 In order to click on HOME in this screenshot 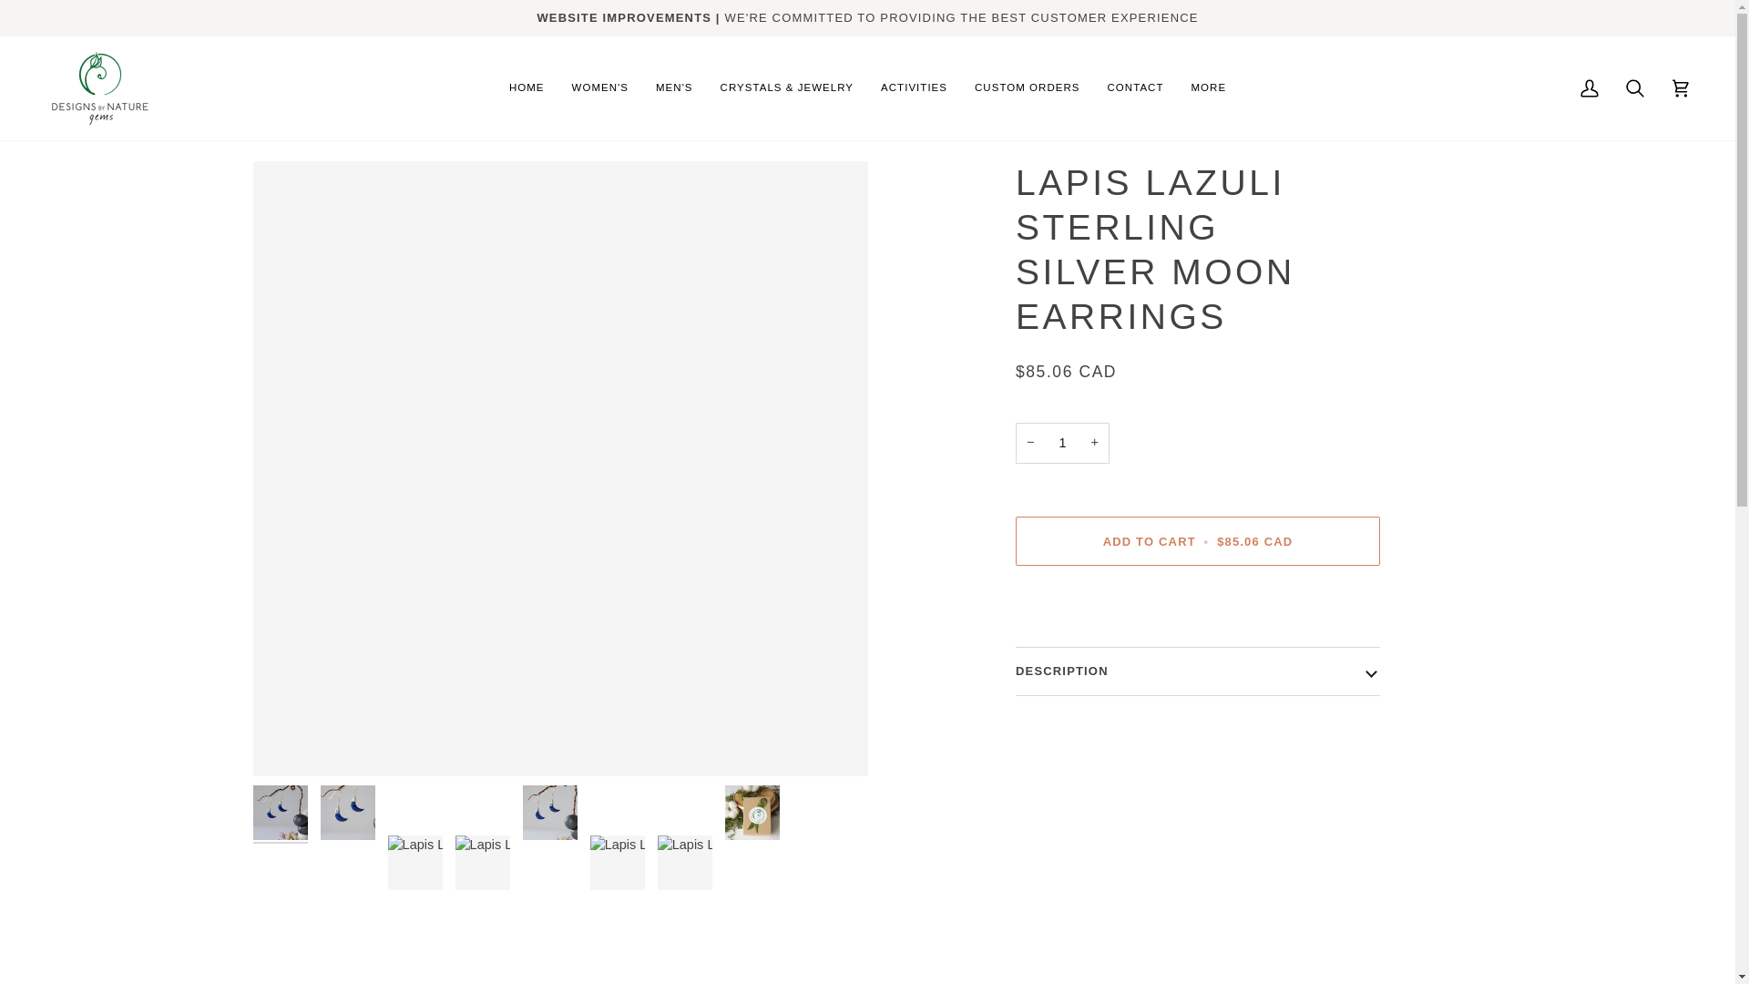, I will do `click(527, 87)`.